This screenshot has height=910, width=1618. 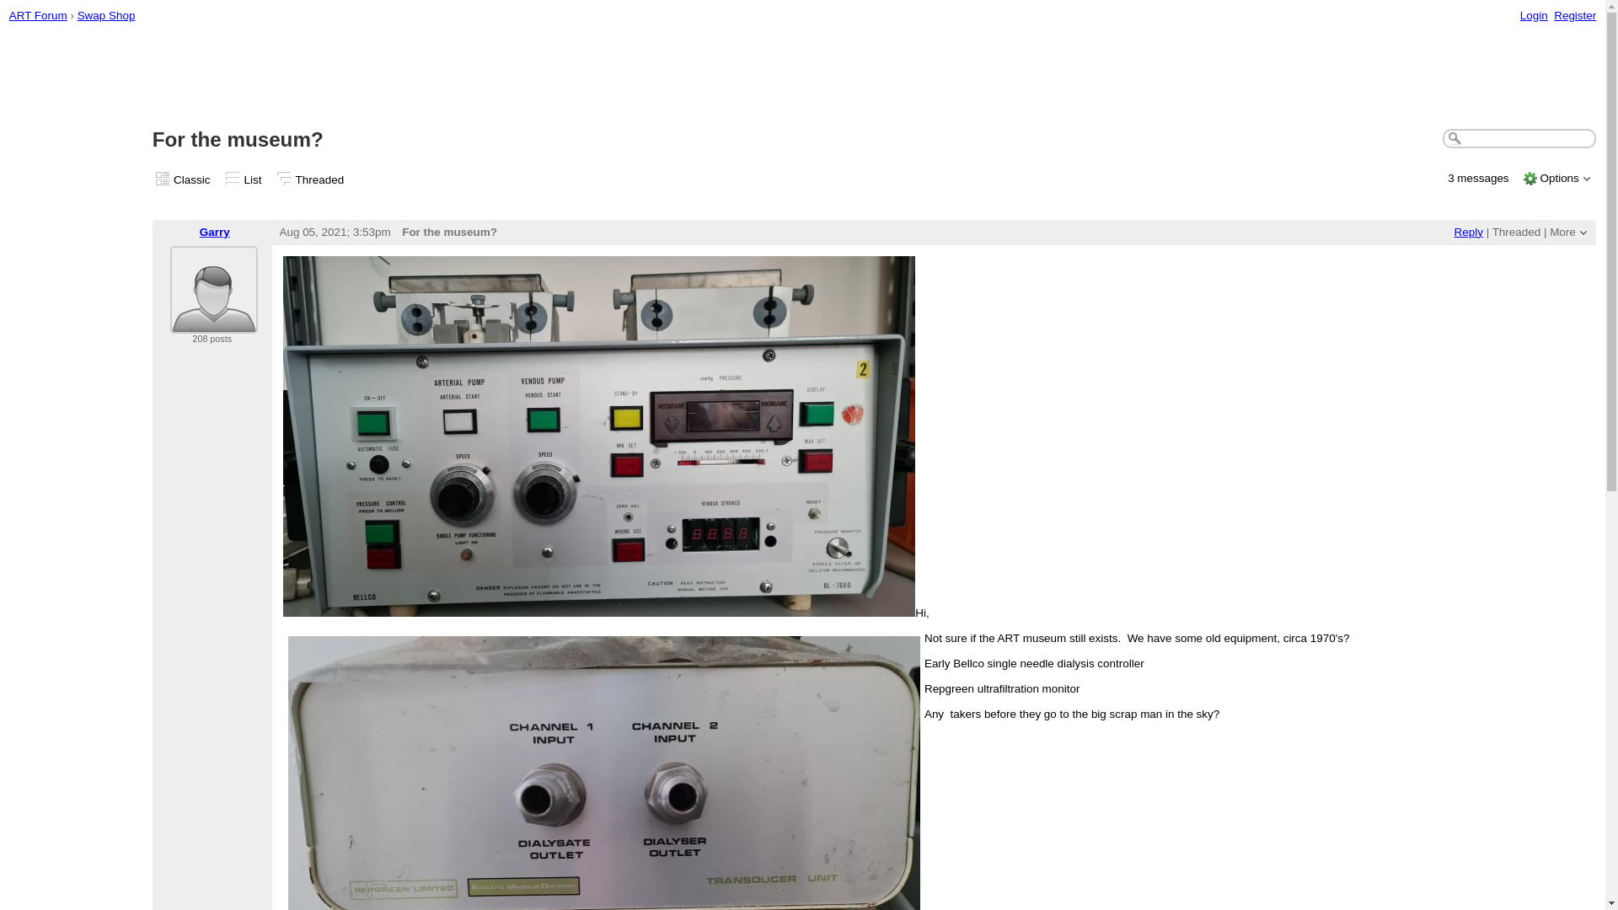 I want to click on Garry, so click(x=213, y=290).